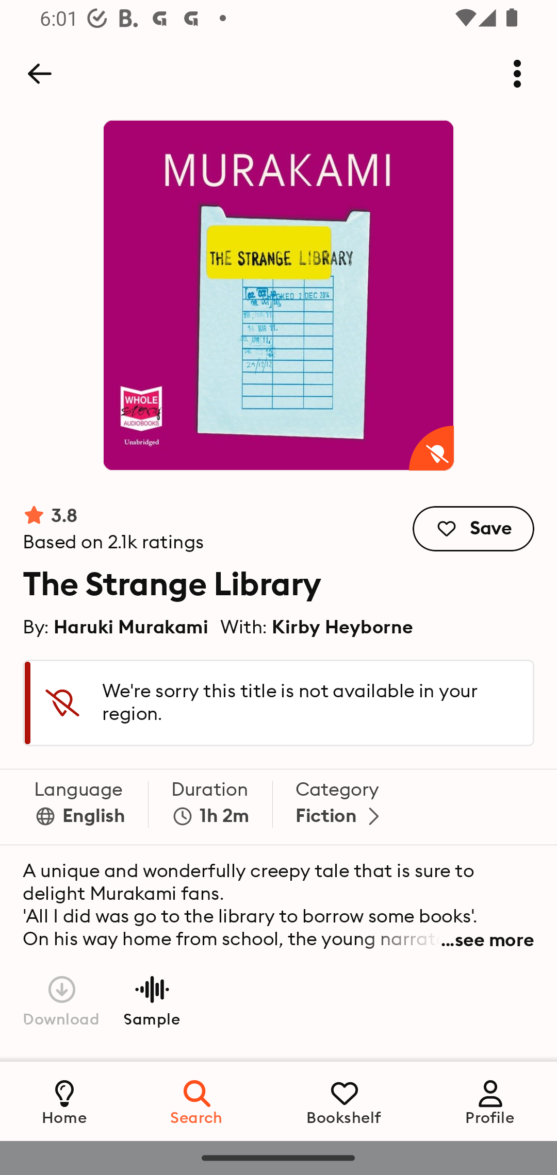 This screenshot has width=557, height=1175. Describe the element at coordinates (490, 1101) in the screenshot. I see `Profile` at that location.